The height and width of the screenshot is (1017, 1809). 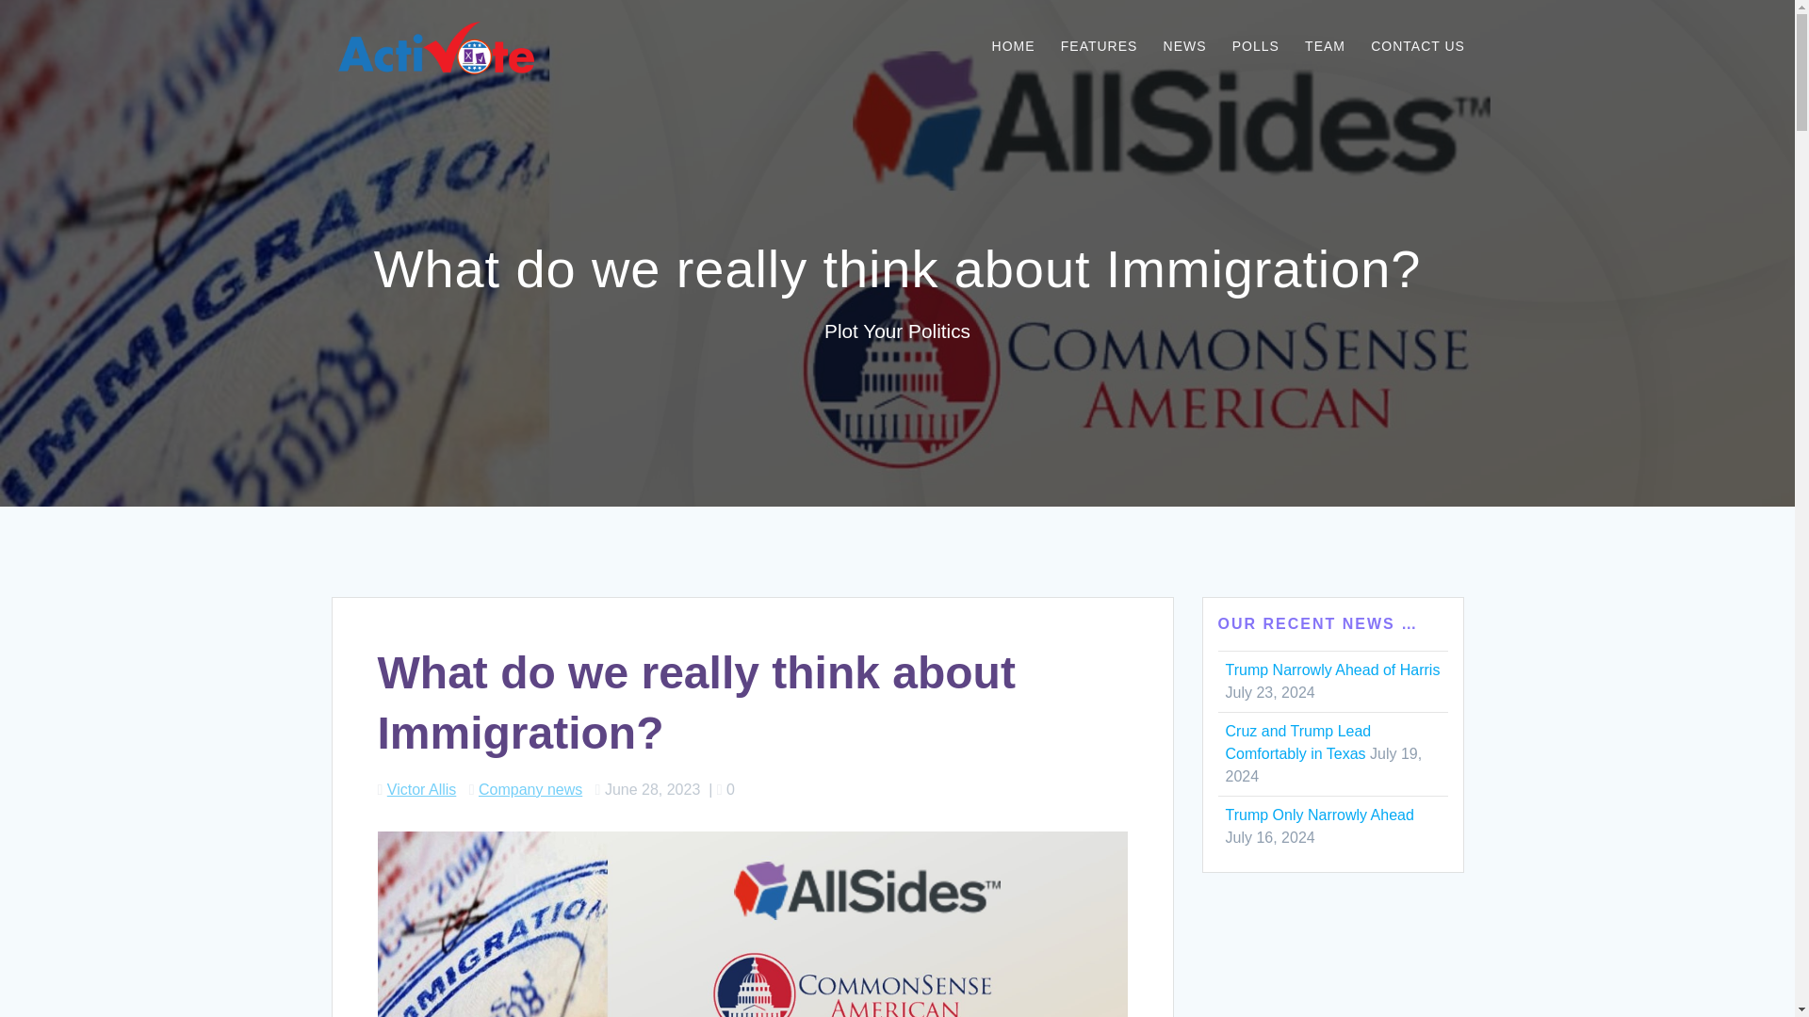 What do you see at coordinates (1325, 47) in the screenshot?
I see `TEAM` at bounding box center [1325, 47].